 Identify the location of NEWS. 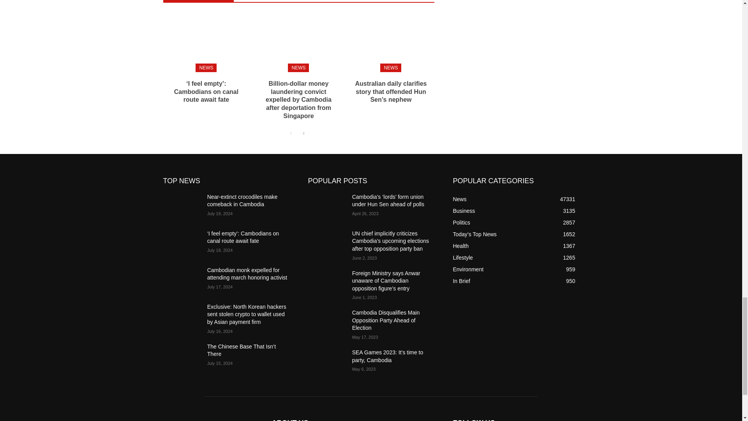
(206, 68).